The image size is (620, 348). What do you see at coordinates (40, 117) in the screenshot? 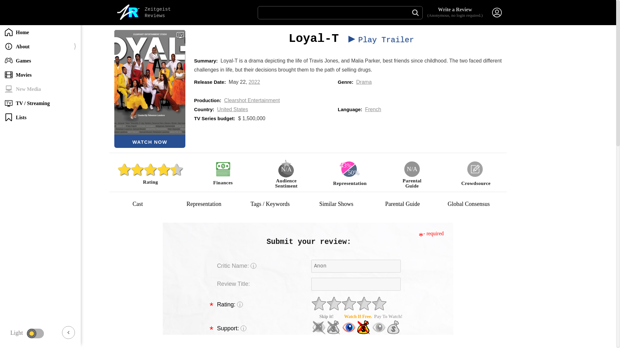
I see `Lists` at bounding box center [40, 117].